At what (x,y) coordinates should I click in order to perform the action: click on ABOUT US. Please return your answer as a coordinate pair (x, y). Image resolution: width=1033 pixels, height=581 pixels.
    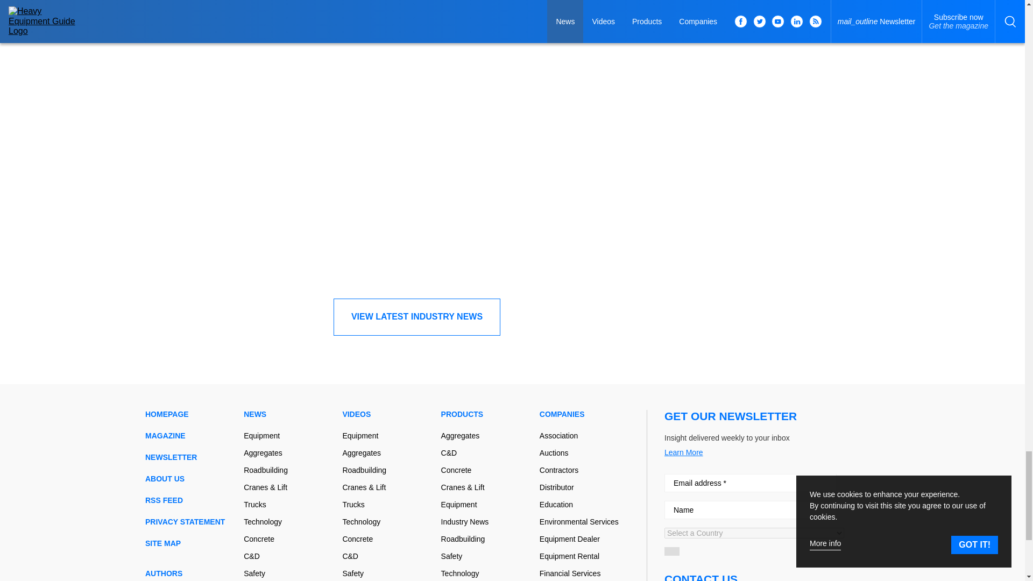
    Looking at the image, I should click on (190, 479).